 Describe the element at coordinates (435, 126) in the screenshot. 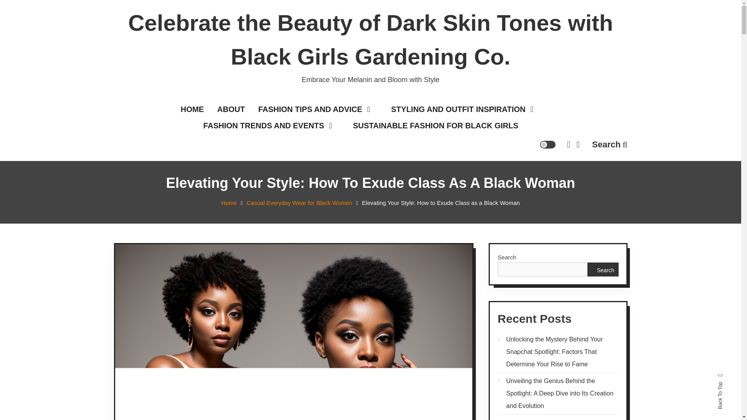

I see `SUSTAINABLE FASHION FOR BLACK GIRLS` at that location.